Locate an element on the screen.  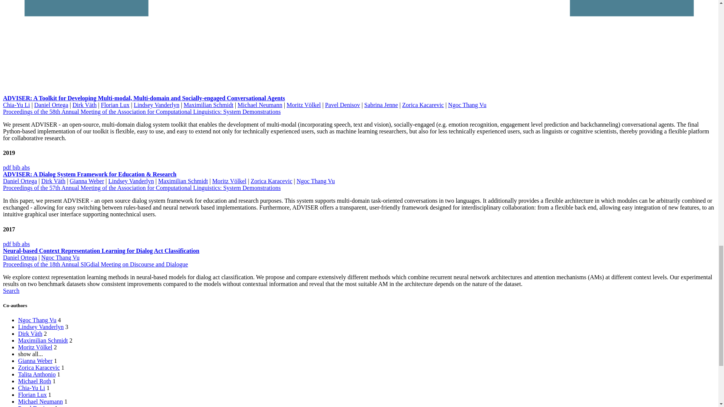
Open PDF is located at coordinates (8, 244).